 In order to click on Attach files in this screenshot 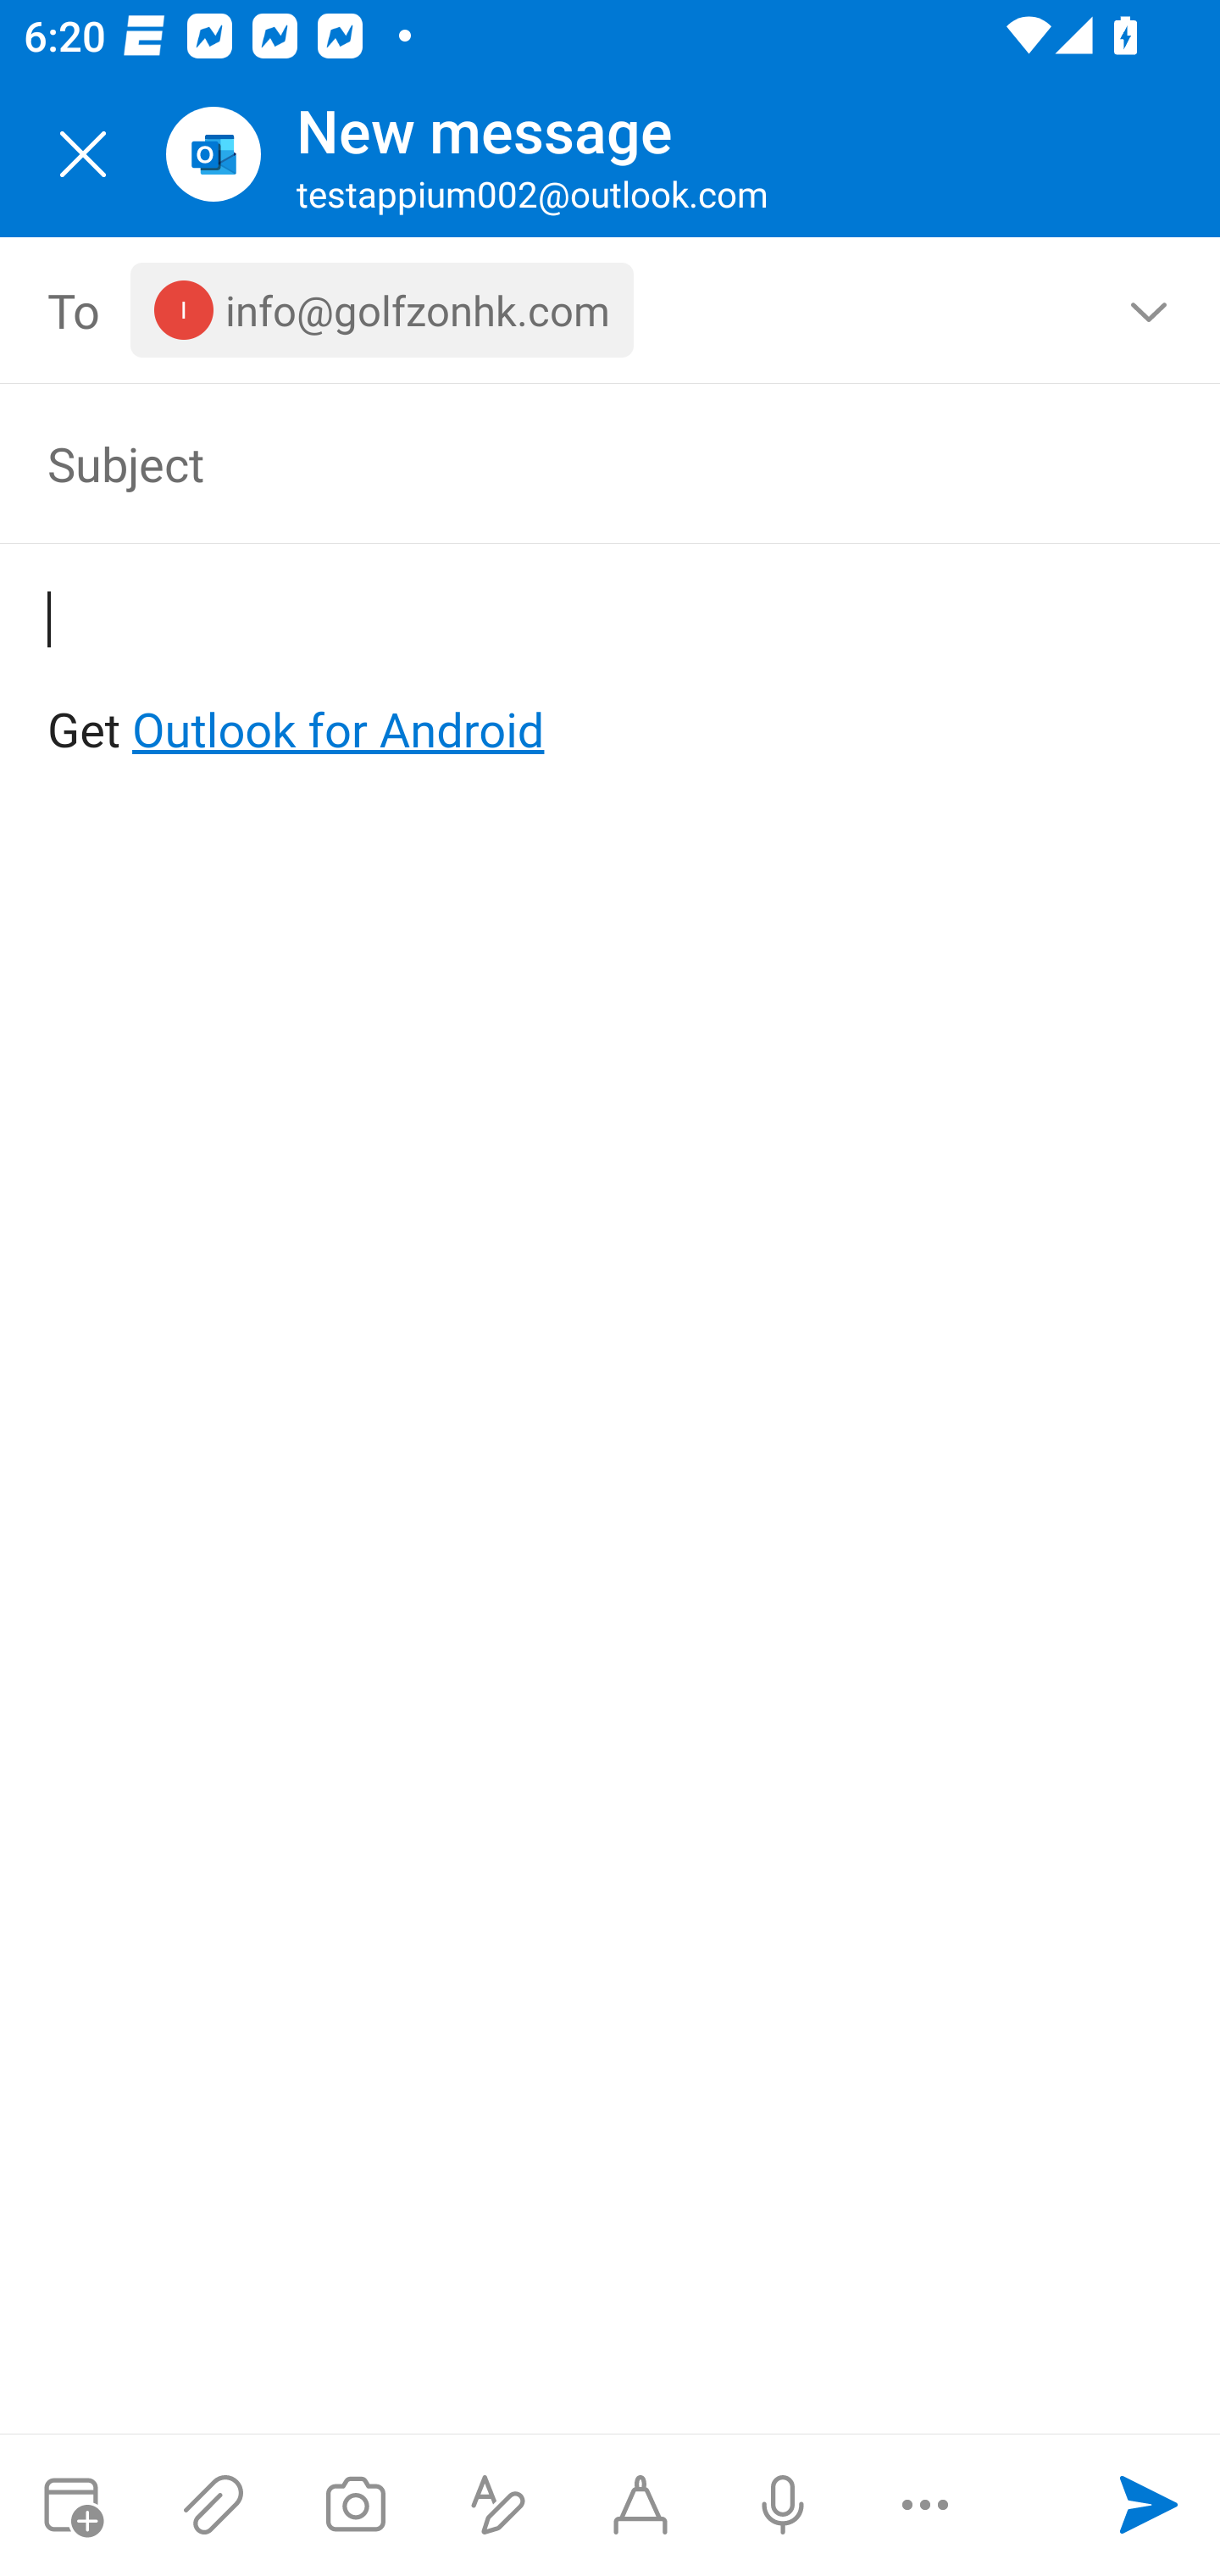, I will do `click(213, 2505)`.